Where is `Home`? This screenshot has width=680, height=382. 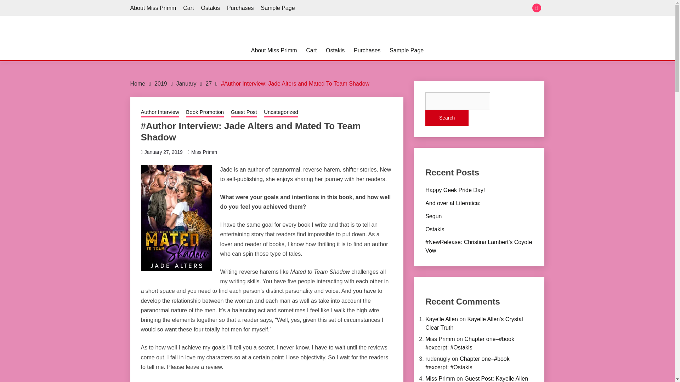
Home is located at coordinates (138, 83).